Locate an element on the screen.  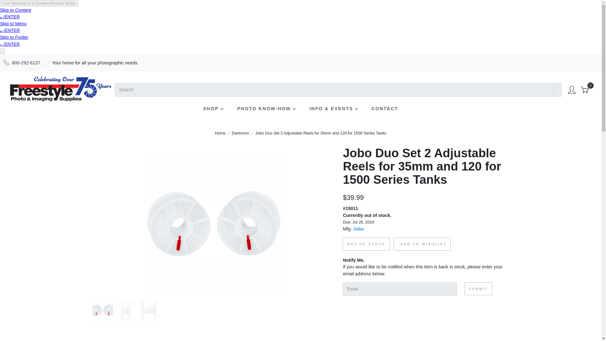
800-292-6137 is located at coordinates (26, 63).